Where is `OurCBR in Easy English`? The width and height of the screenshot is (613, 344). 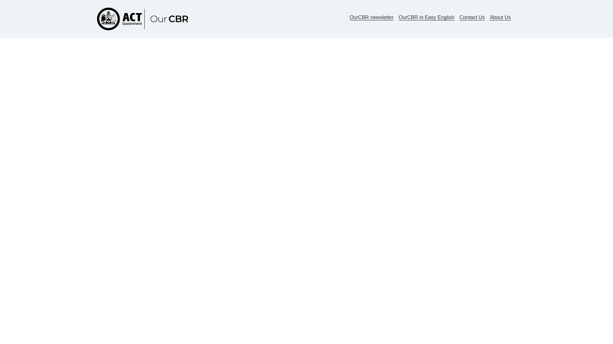
OurCBR in Easy English is located at coordinates (427, 17).